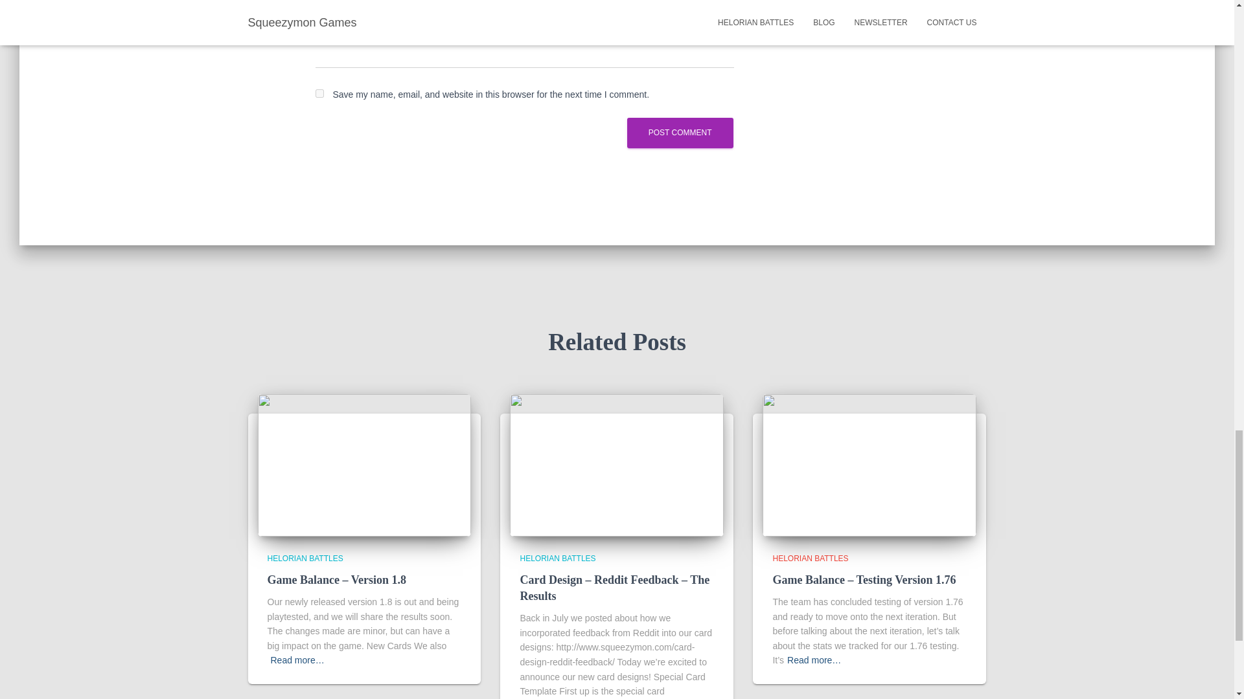  I want to click on HELORIAN BATTLES, so click(557, 559).